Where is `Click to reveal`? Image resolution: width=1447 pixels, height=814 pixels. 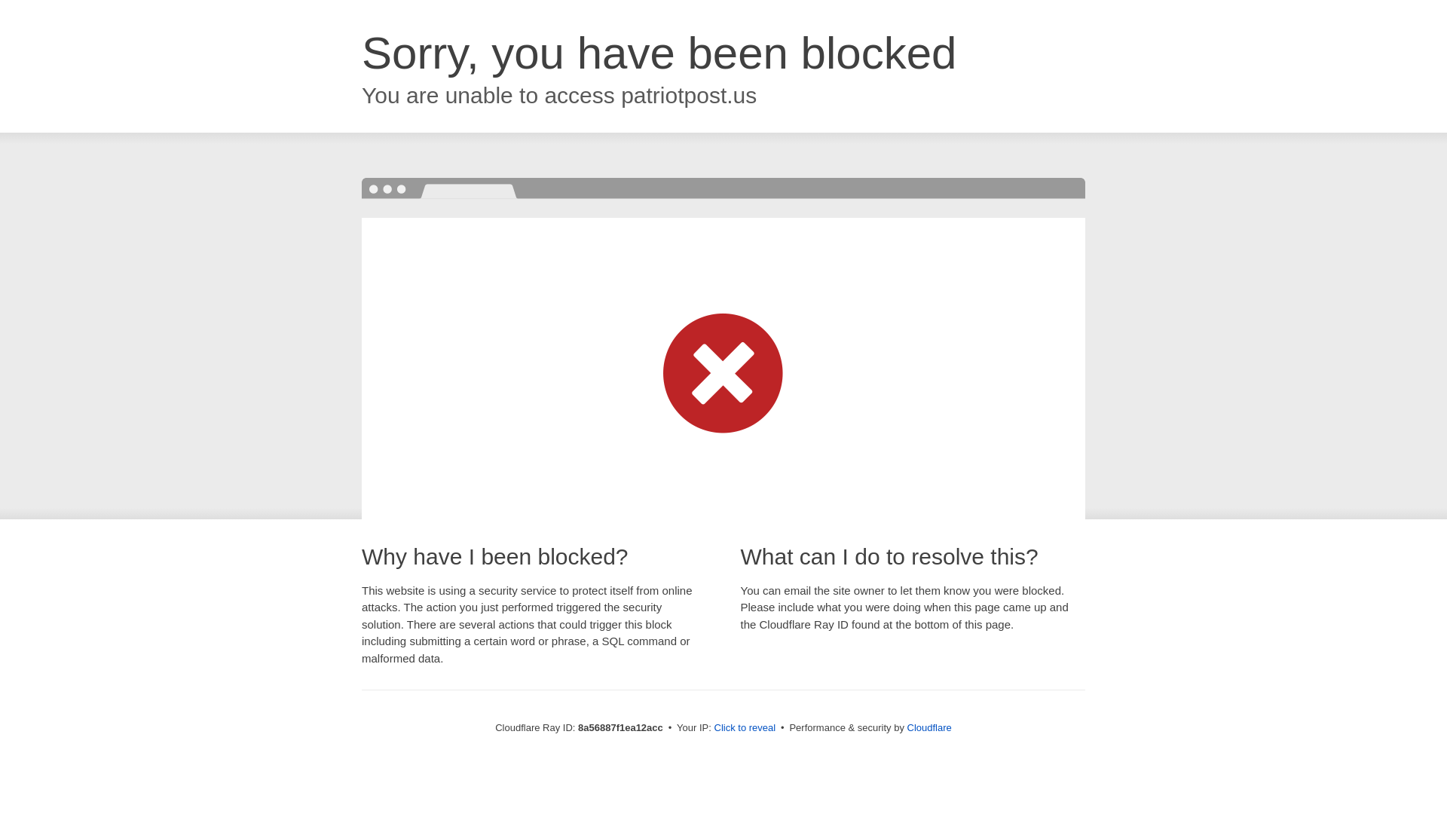 Click to reveal is located at coordinates (745, 728).